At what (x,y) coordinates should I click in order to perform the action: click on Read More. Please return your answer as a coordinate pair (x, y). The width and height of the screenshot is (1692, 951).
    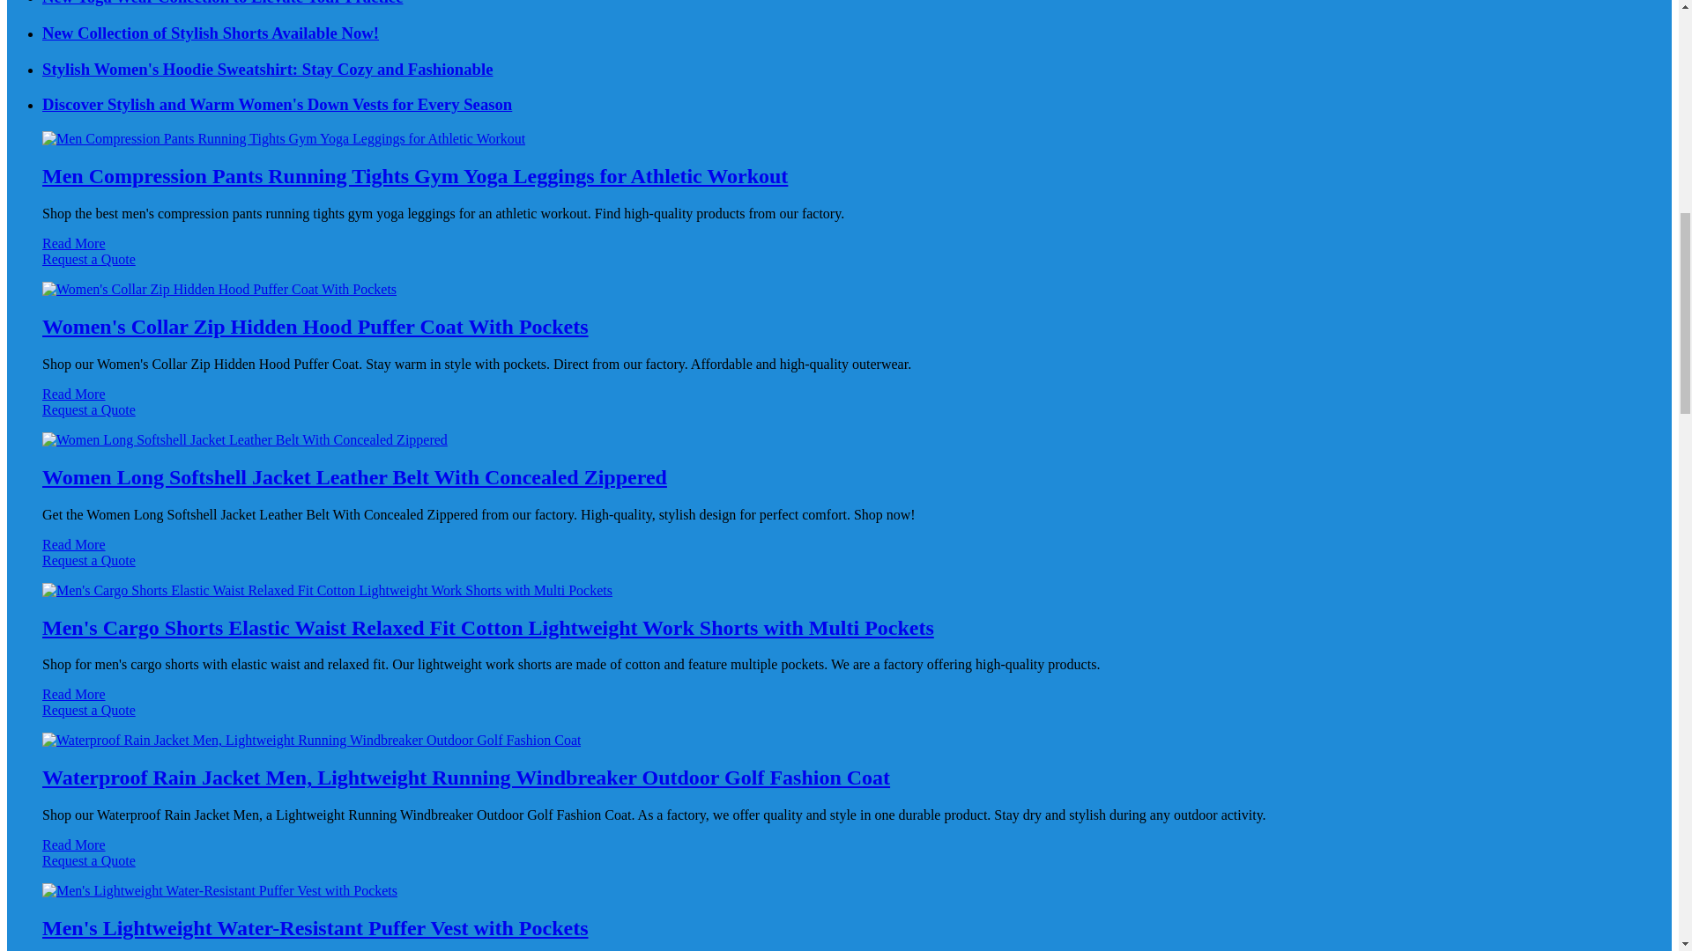
    Looking at the image, I should click on (74, 243).